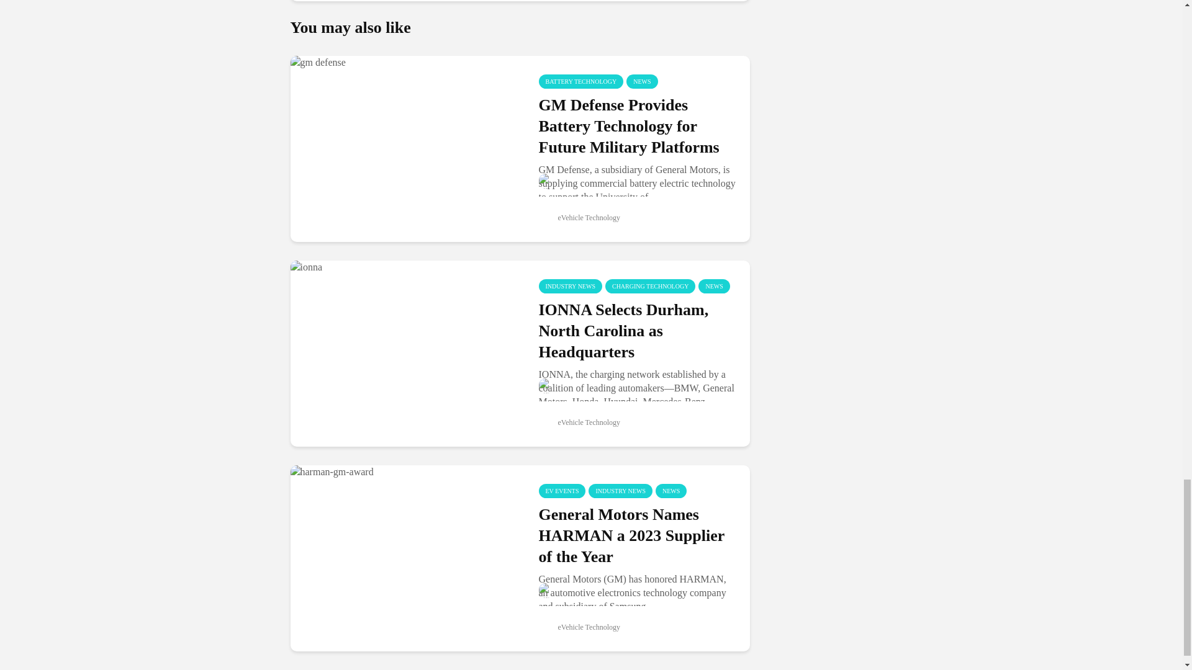 The image size is (1192, 670). I want to click on General Motors Names HARMAN a 2023 Supplier of the Year, so click(405, 558).